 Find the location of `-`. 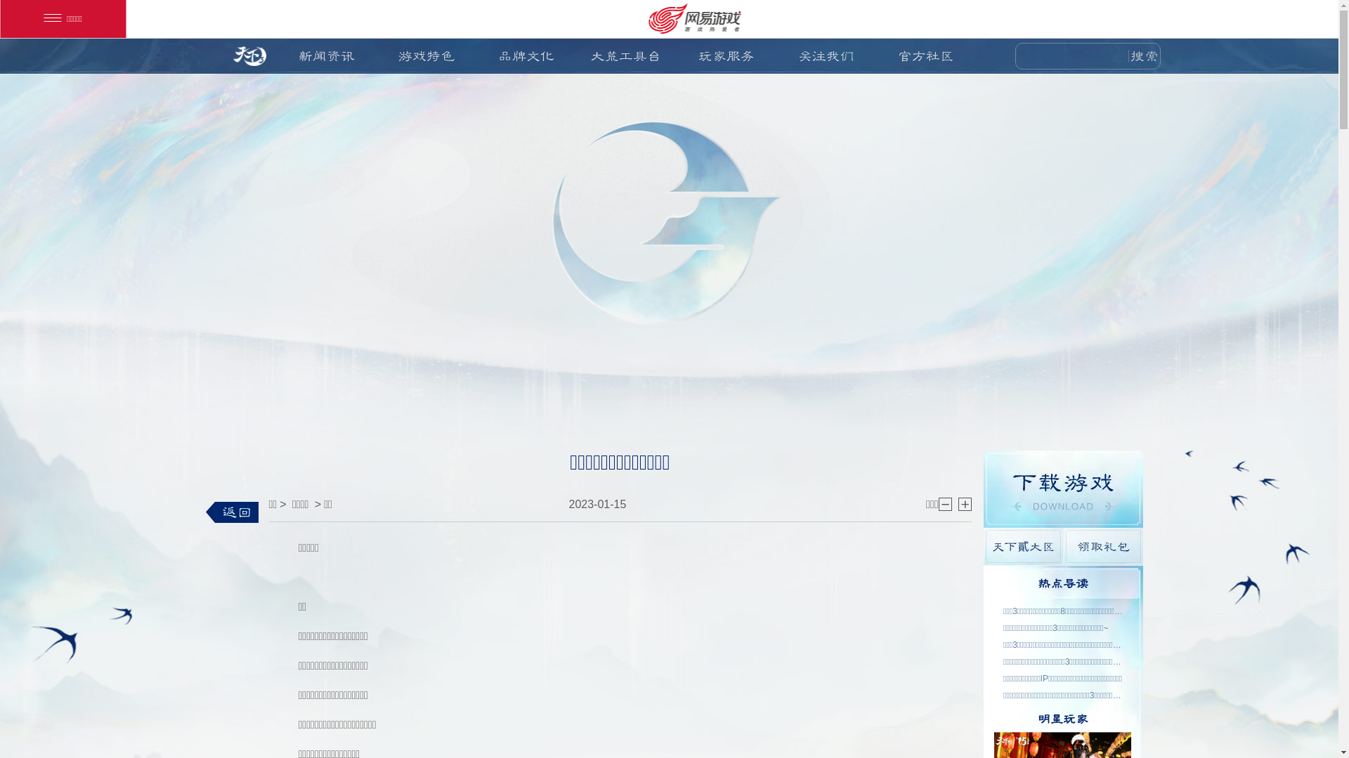

- is located at coordinates (946, 504).